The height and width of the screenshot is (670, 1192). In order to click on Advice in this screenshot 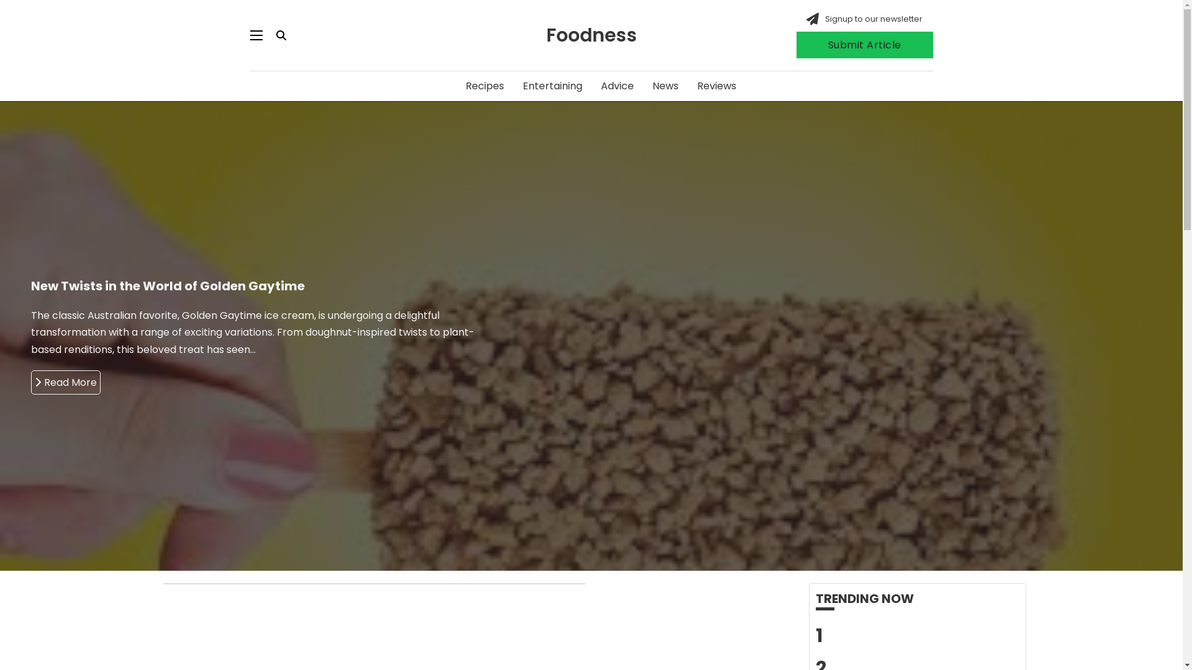, I will do `click(617, 86)`.